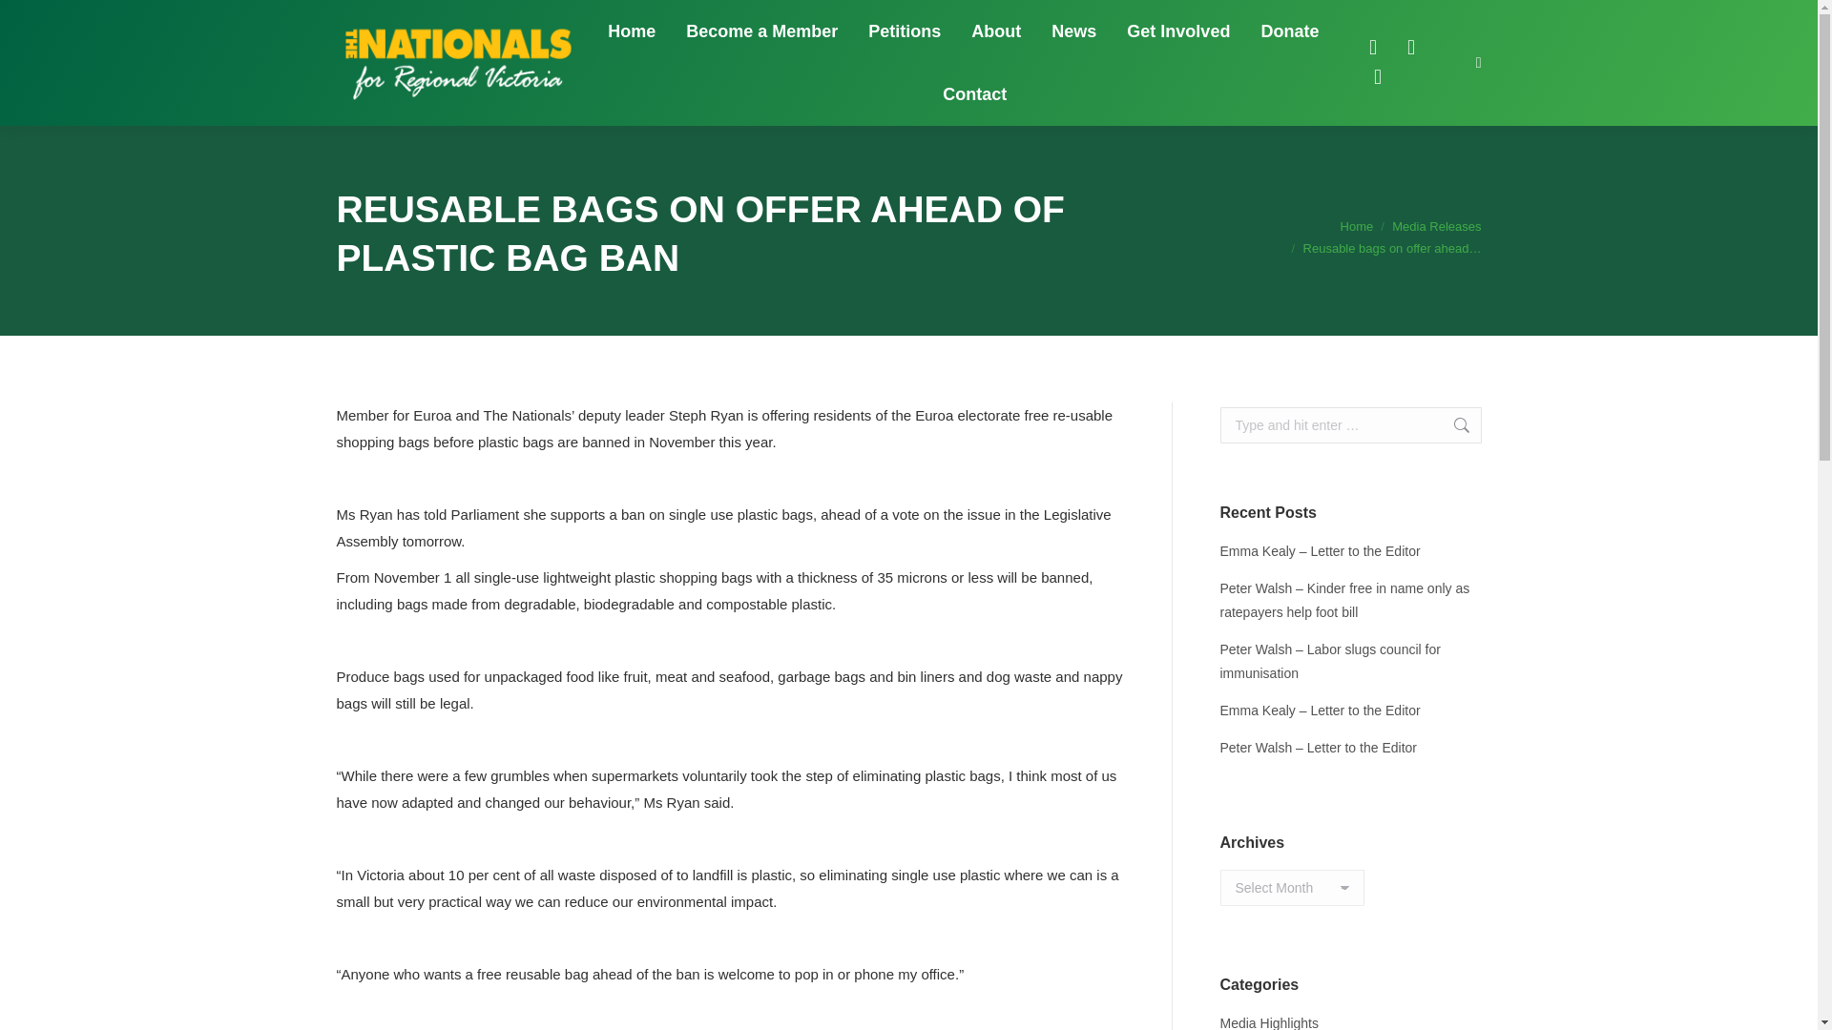 The image size is (1832, 1030). Describe the element at coordinates (1378, 76) in the screenshot. I see `YouTube page opens in new window` at that location.